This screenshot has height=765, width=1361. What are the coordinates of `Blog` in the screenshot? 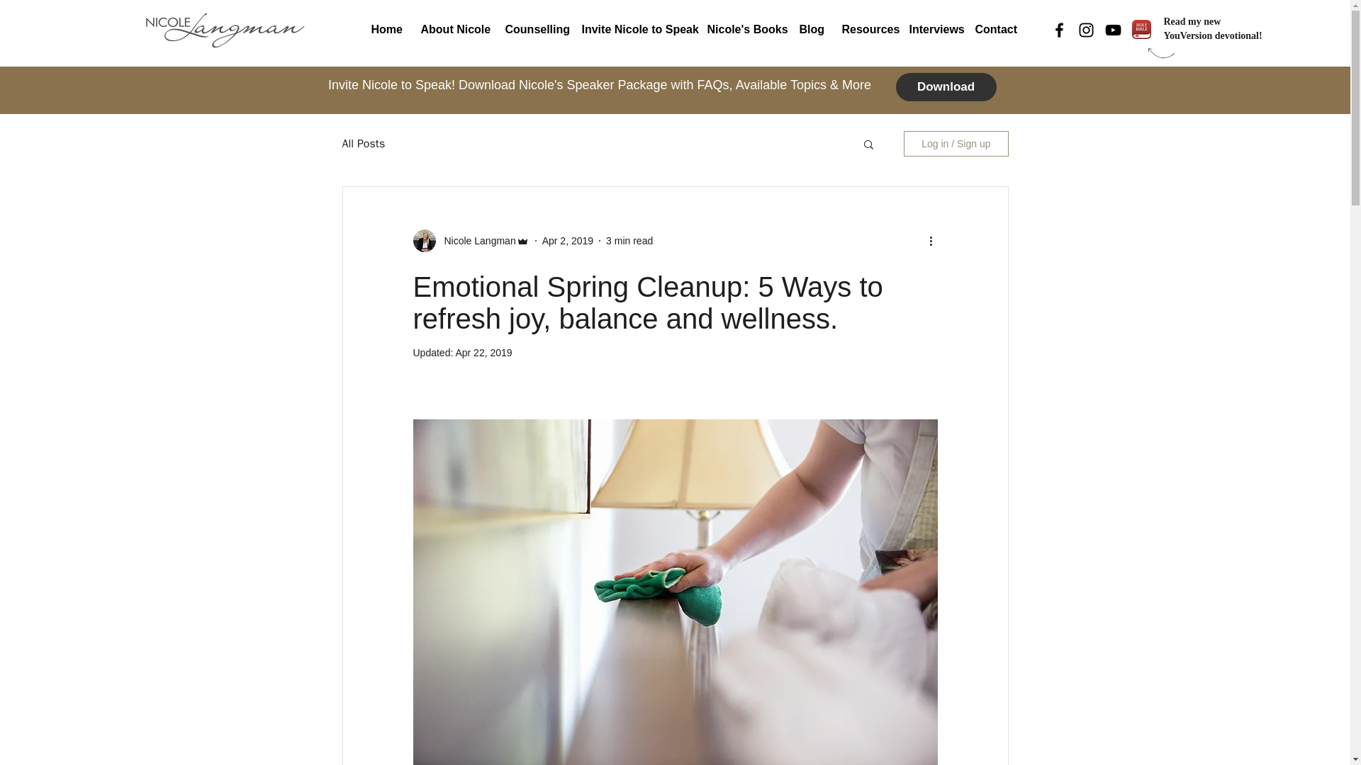 It's located at (809, 30).